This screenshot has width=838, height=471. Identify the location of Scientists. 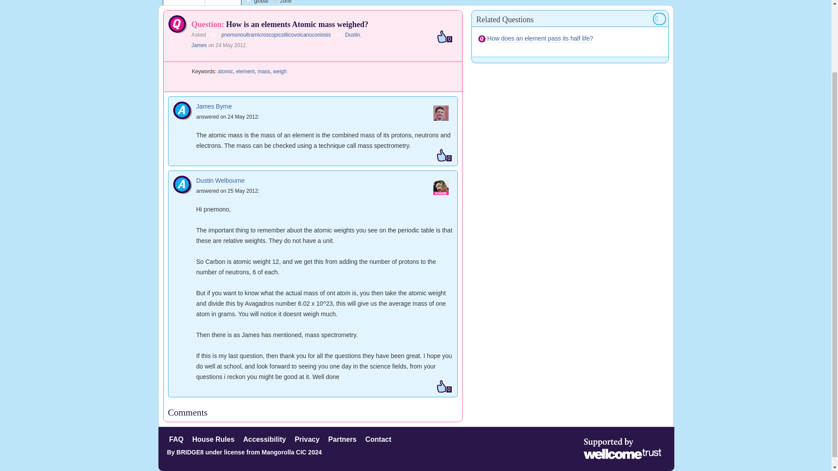
(223, 3).